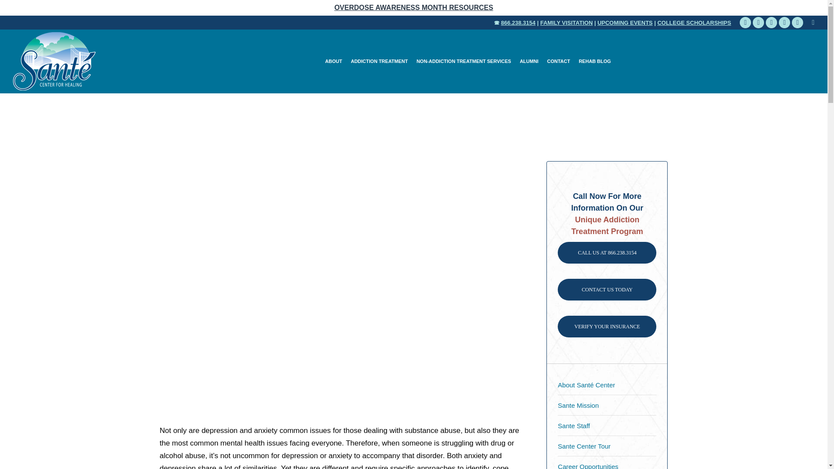  I want to click on Facebook page opens in new window, so click(745, 22).